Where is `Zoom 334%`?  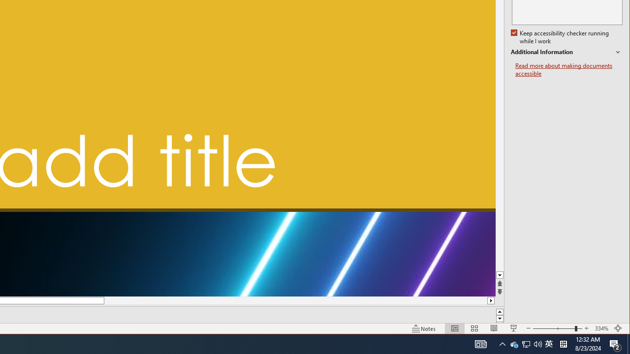
Zoom 334% is located at coordinates (601, 328).